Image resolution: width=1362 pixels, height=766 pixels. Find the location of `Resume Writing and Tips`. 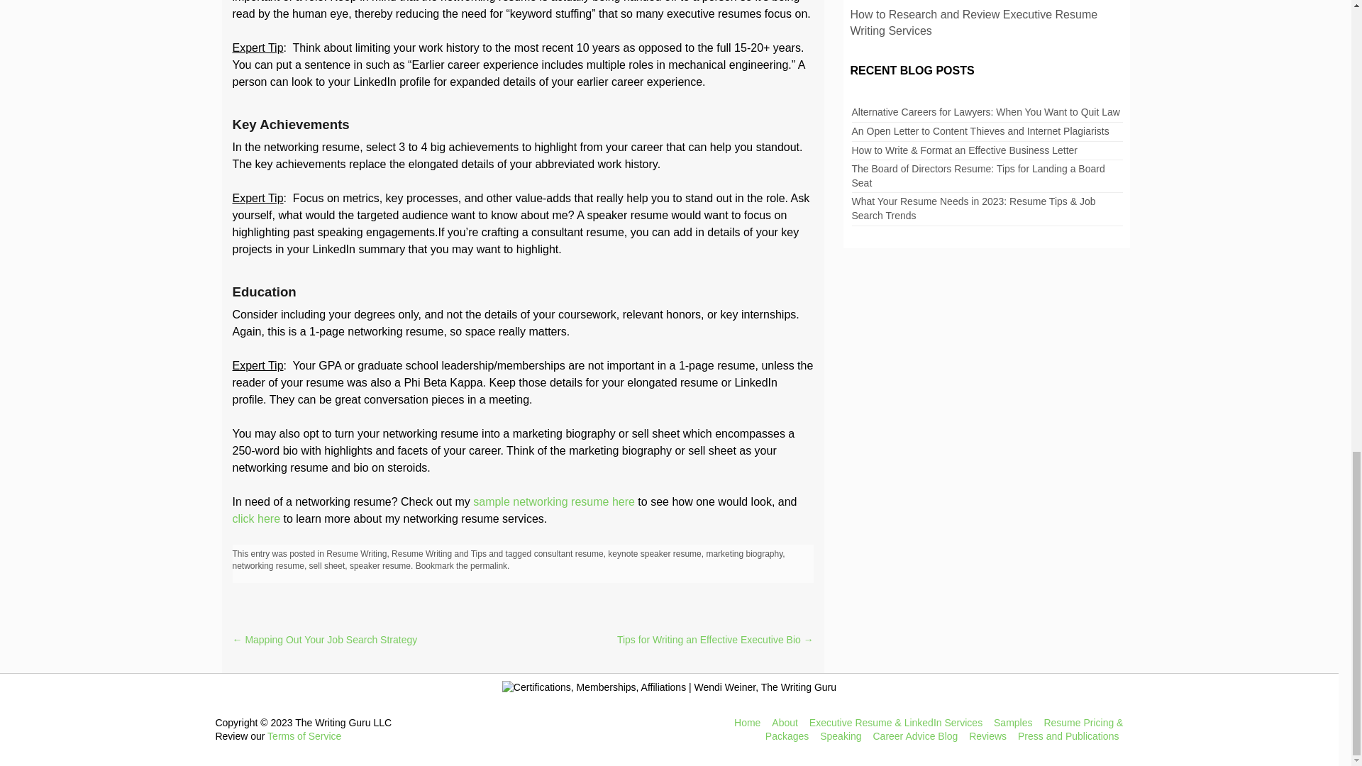

Resume Writing and Tips is located at coordinates (438, 554).